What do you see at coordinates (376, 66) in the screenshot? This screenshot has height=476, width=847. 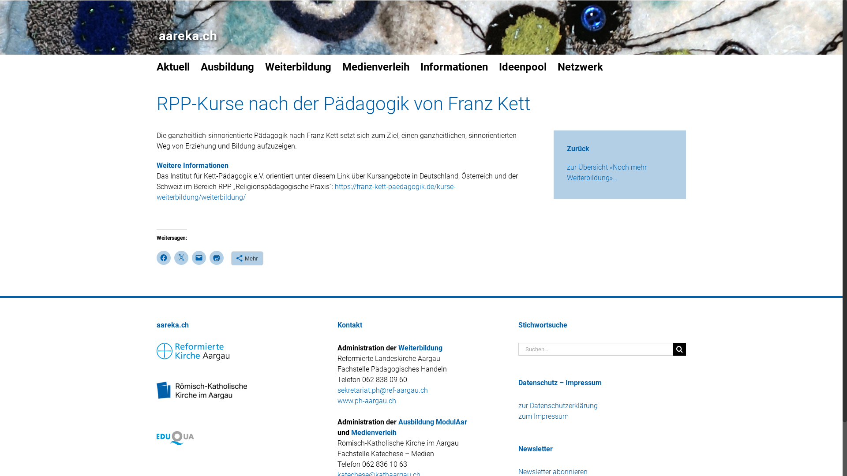 I see `Medienverleih` at bounding box center [376, 66].